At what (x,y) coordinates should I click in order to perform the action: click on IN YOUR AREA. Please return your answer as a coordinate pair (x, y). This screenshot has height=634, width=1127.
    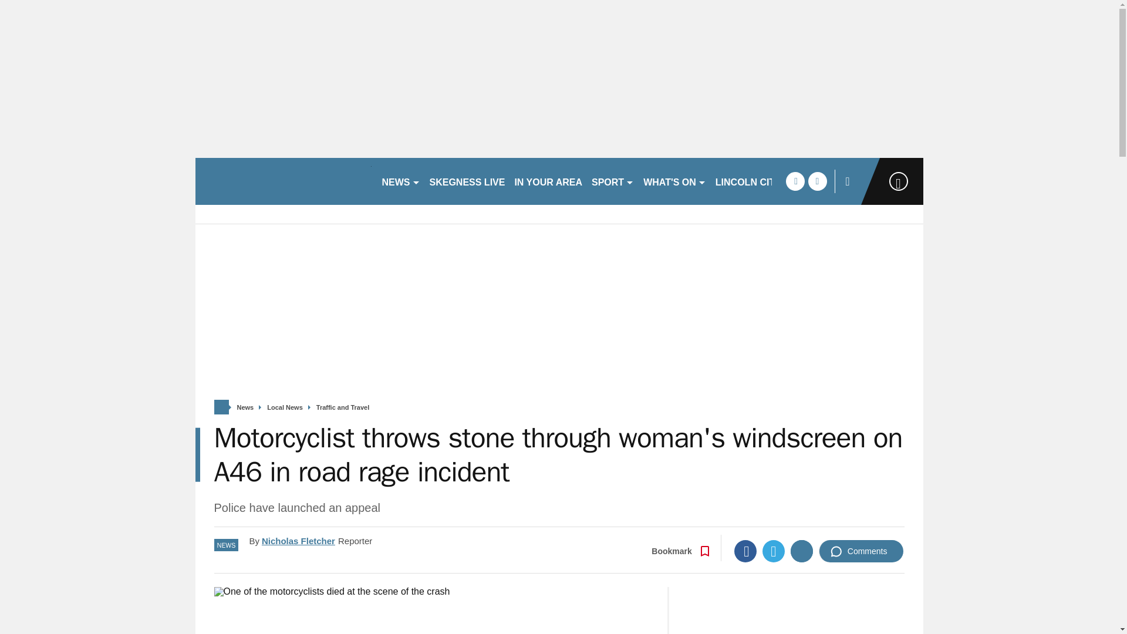
    Looking at the image, I should click on (548, 181).